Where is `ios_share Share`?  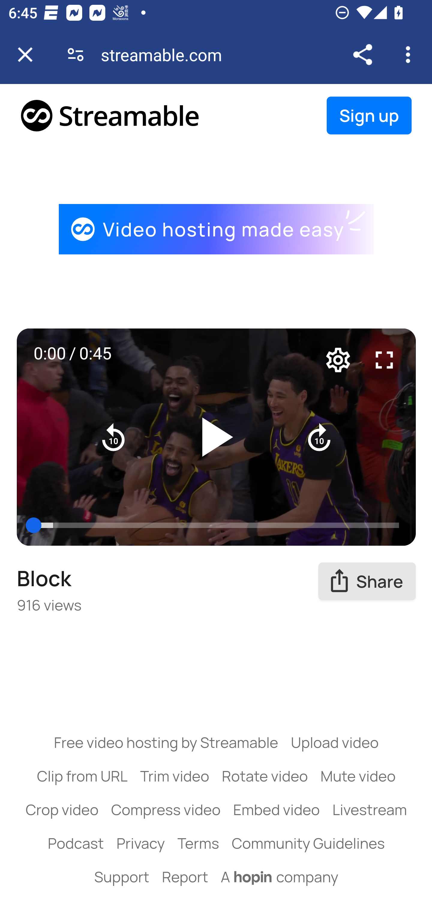
ios_share Share is located at coordinates (367, 582).